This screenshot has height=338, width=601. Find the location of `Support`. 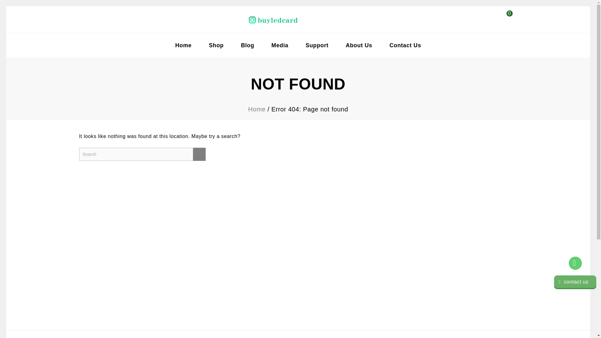

Support is located at coordinates (317, 45).